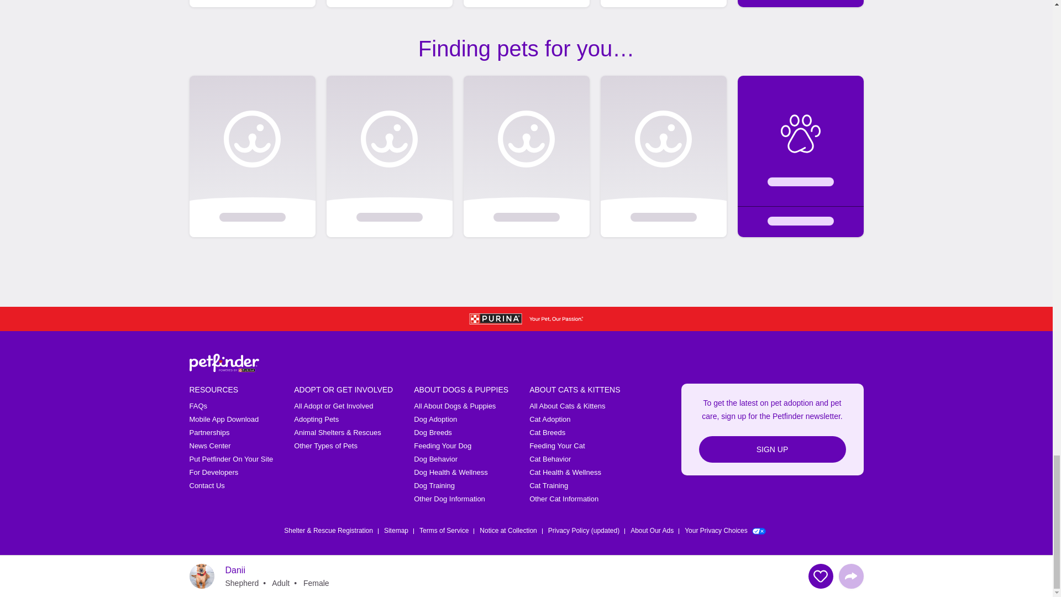 This screenshot has height=597, width=1061. What do you see at coordinates (770, 577) in the screenshot?
I see `Twitter` at bounding box center [770, 577].